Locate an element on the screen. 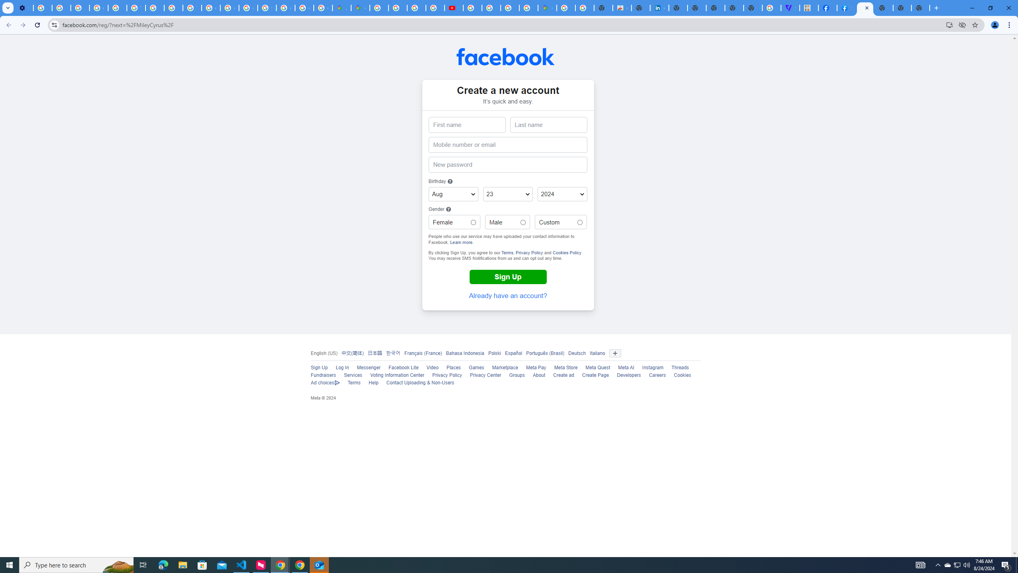 The height and width of the screenshot is (573, 1018). Subscriptions - YouTube is located at coordinates (454, 8).